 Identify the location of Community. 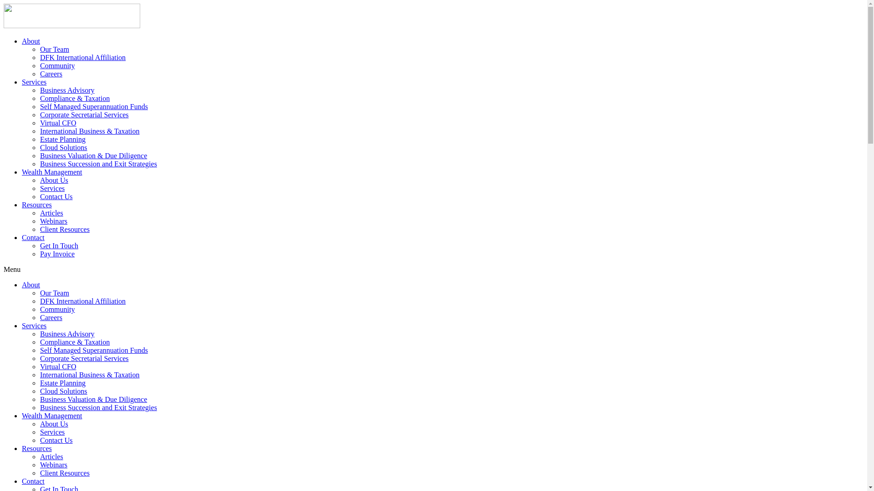
(57, 65).